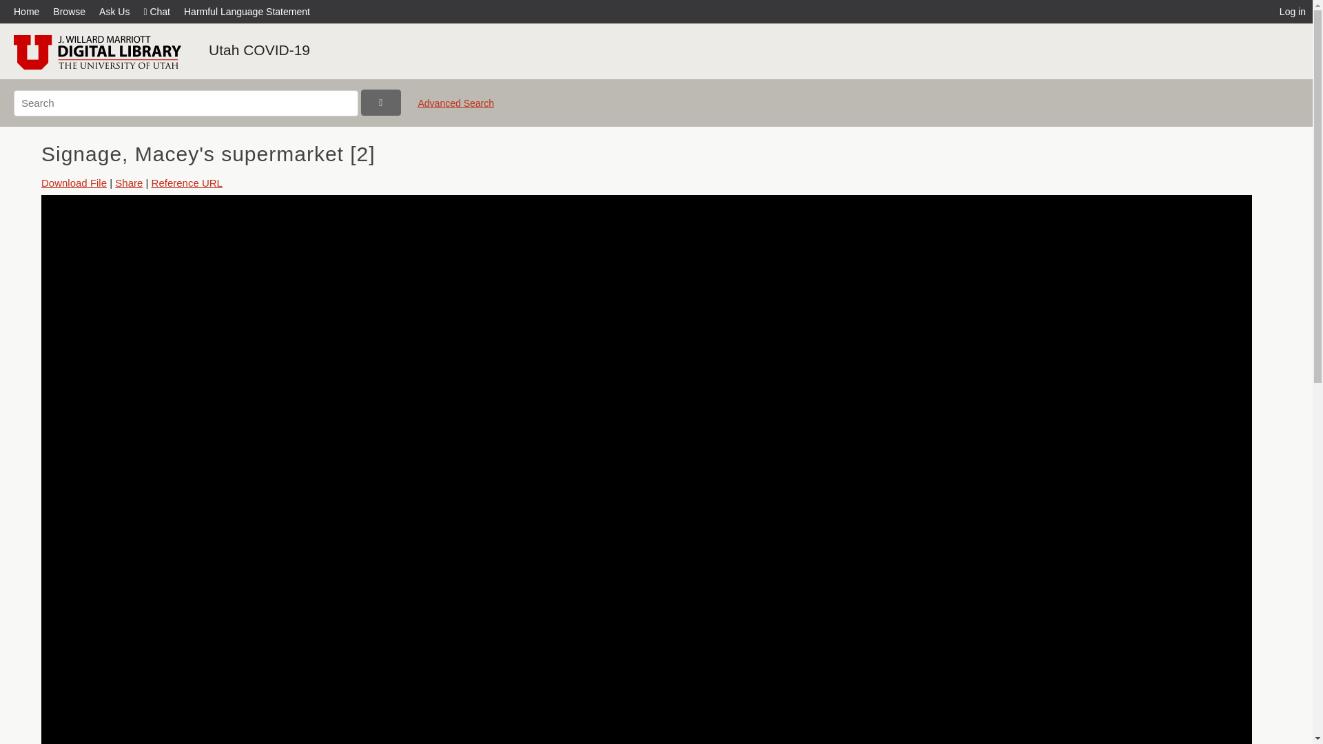 Image resolution: width=1323 pixels, height=744 pixels. I want to click on Advanced Search, so click(455, 109).